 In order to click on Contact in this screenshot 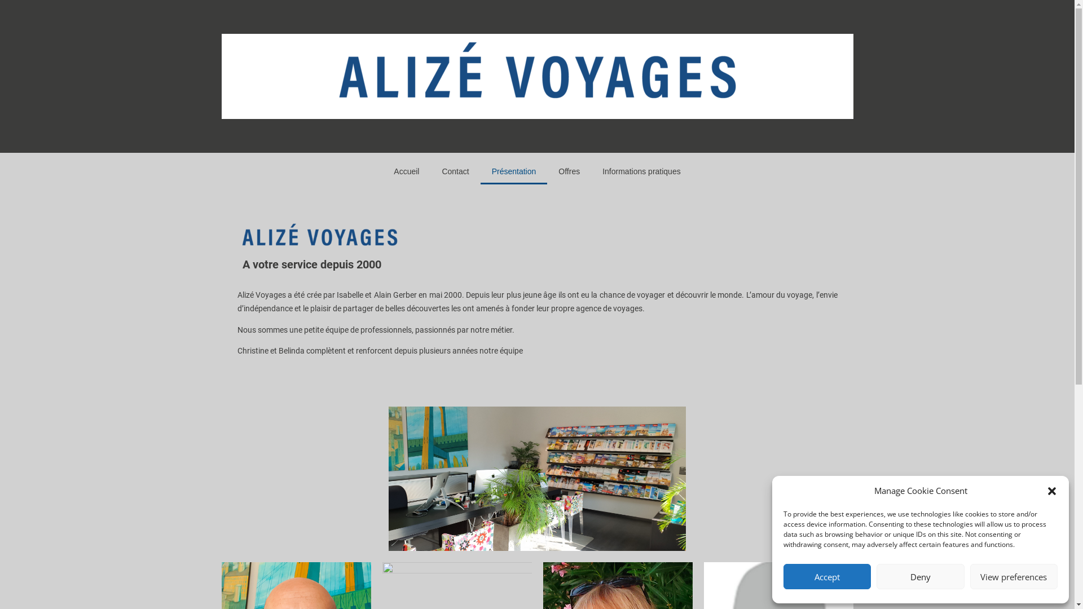, I will do `click(455, 171)`.